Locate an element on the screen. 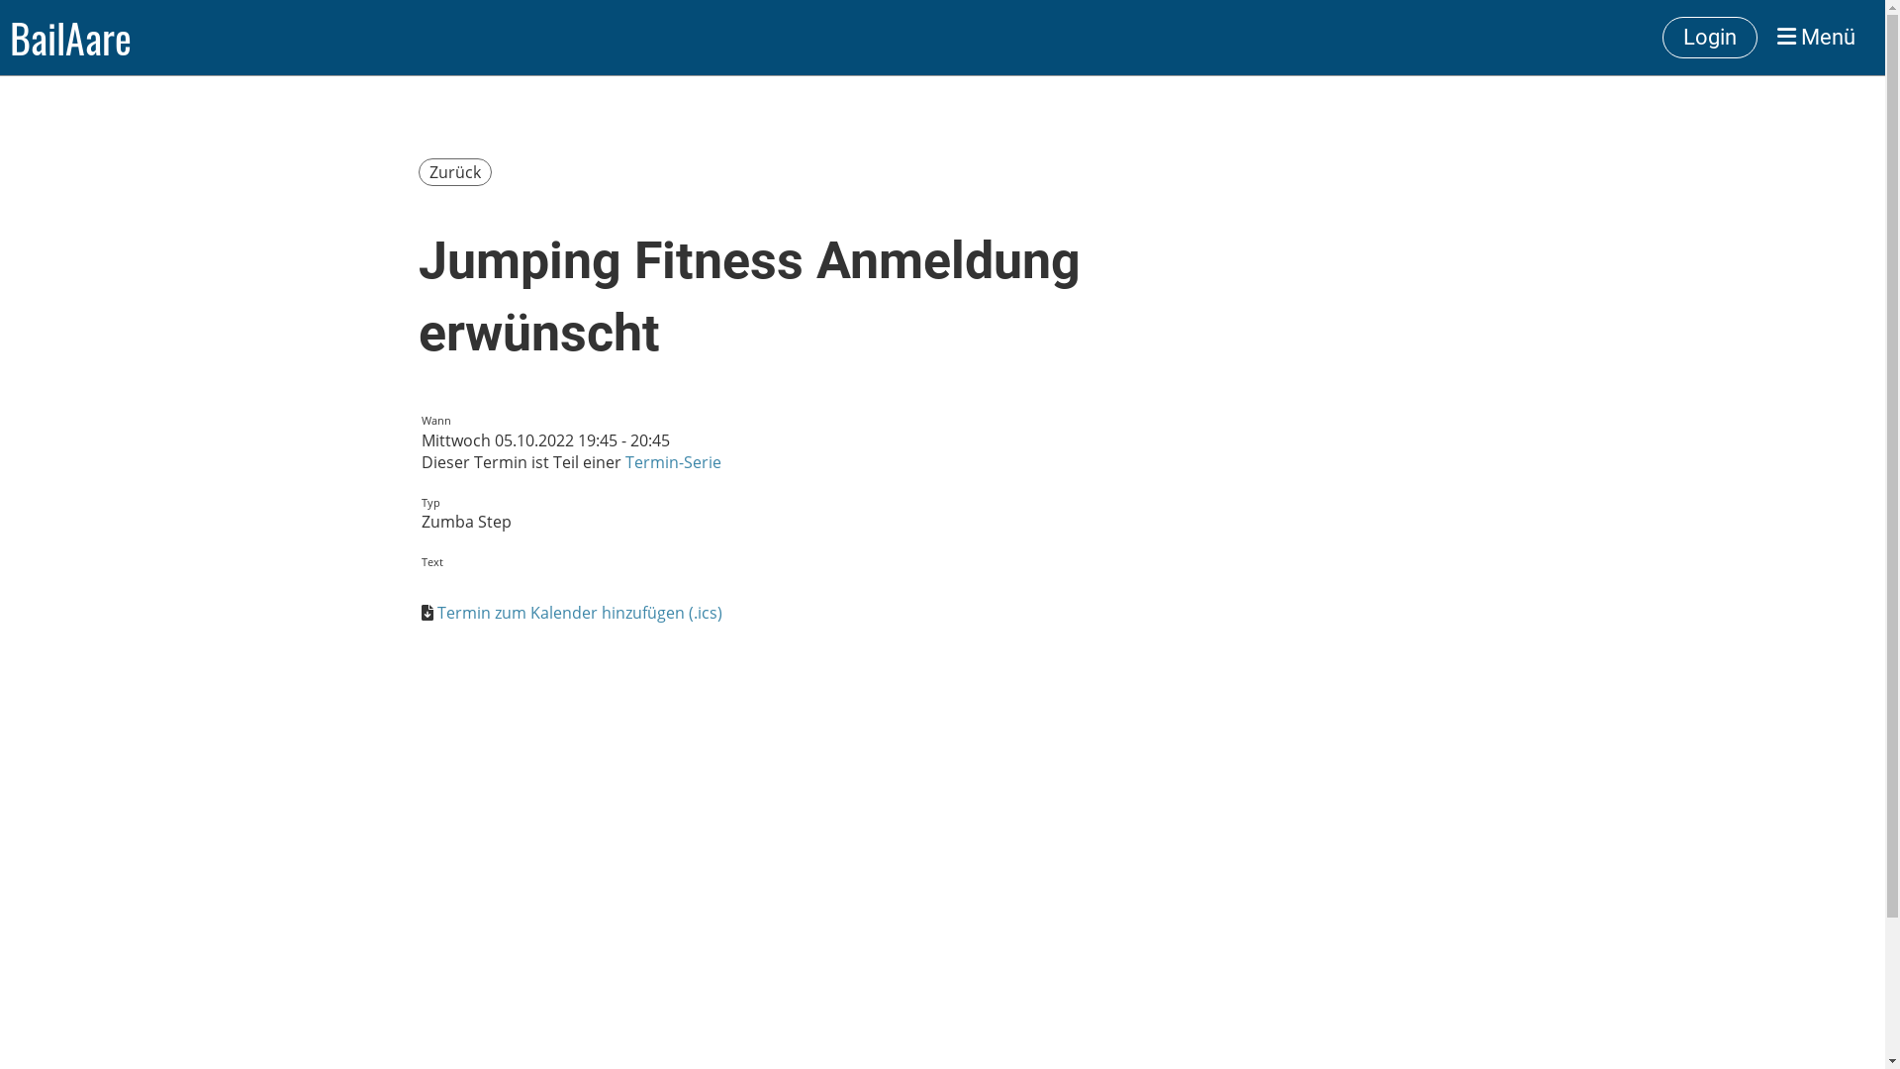  Login is located at coordinates (1710, 38).